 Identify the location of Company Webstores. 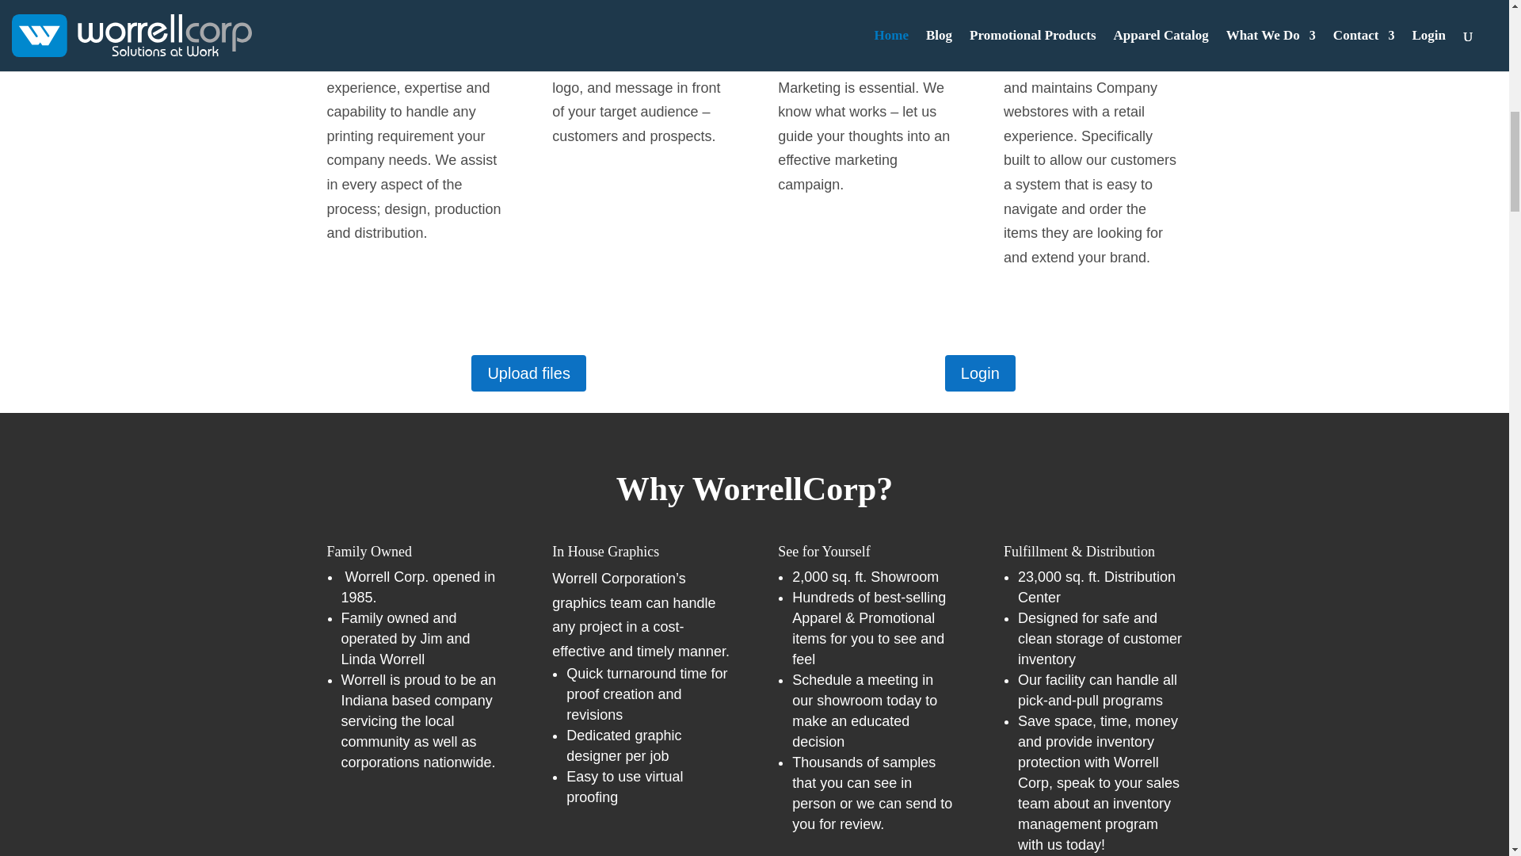
(1092, 36).